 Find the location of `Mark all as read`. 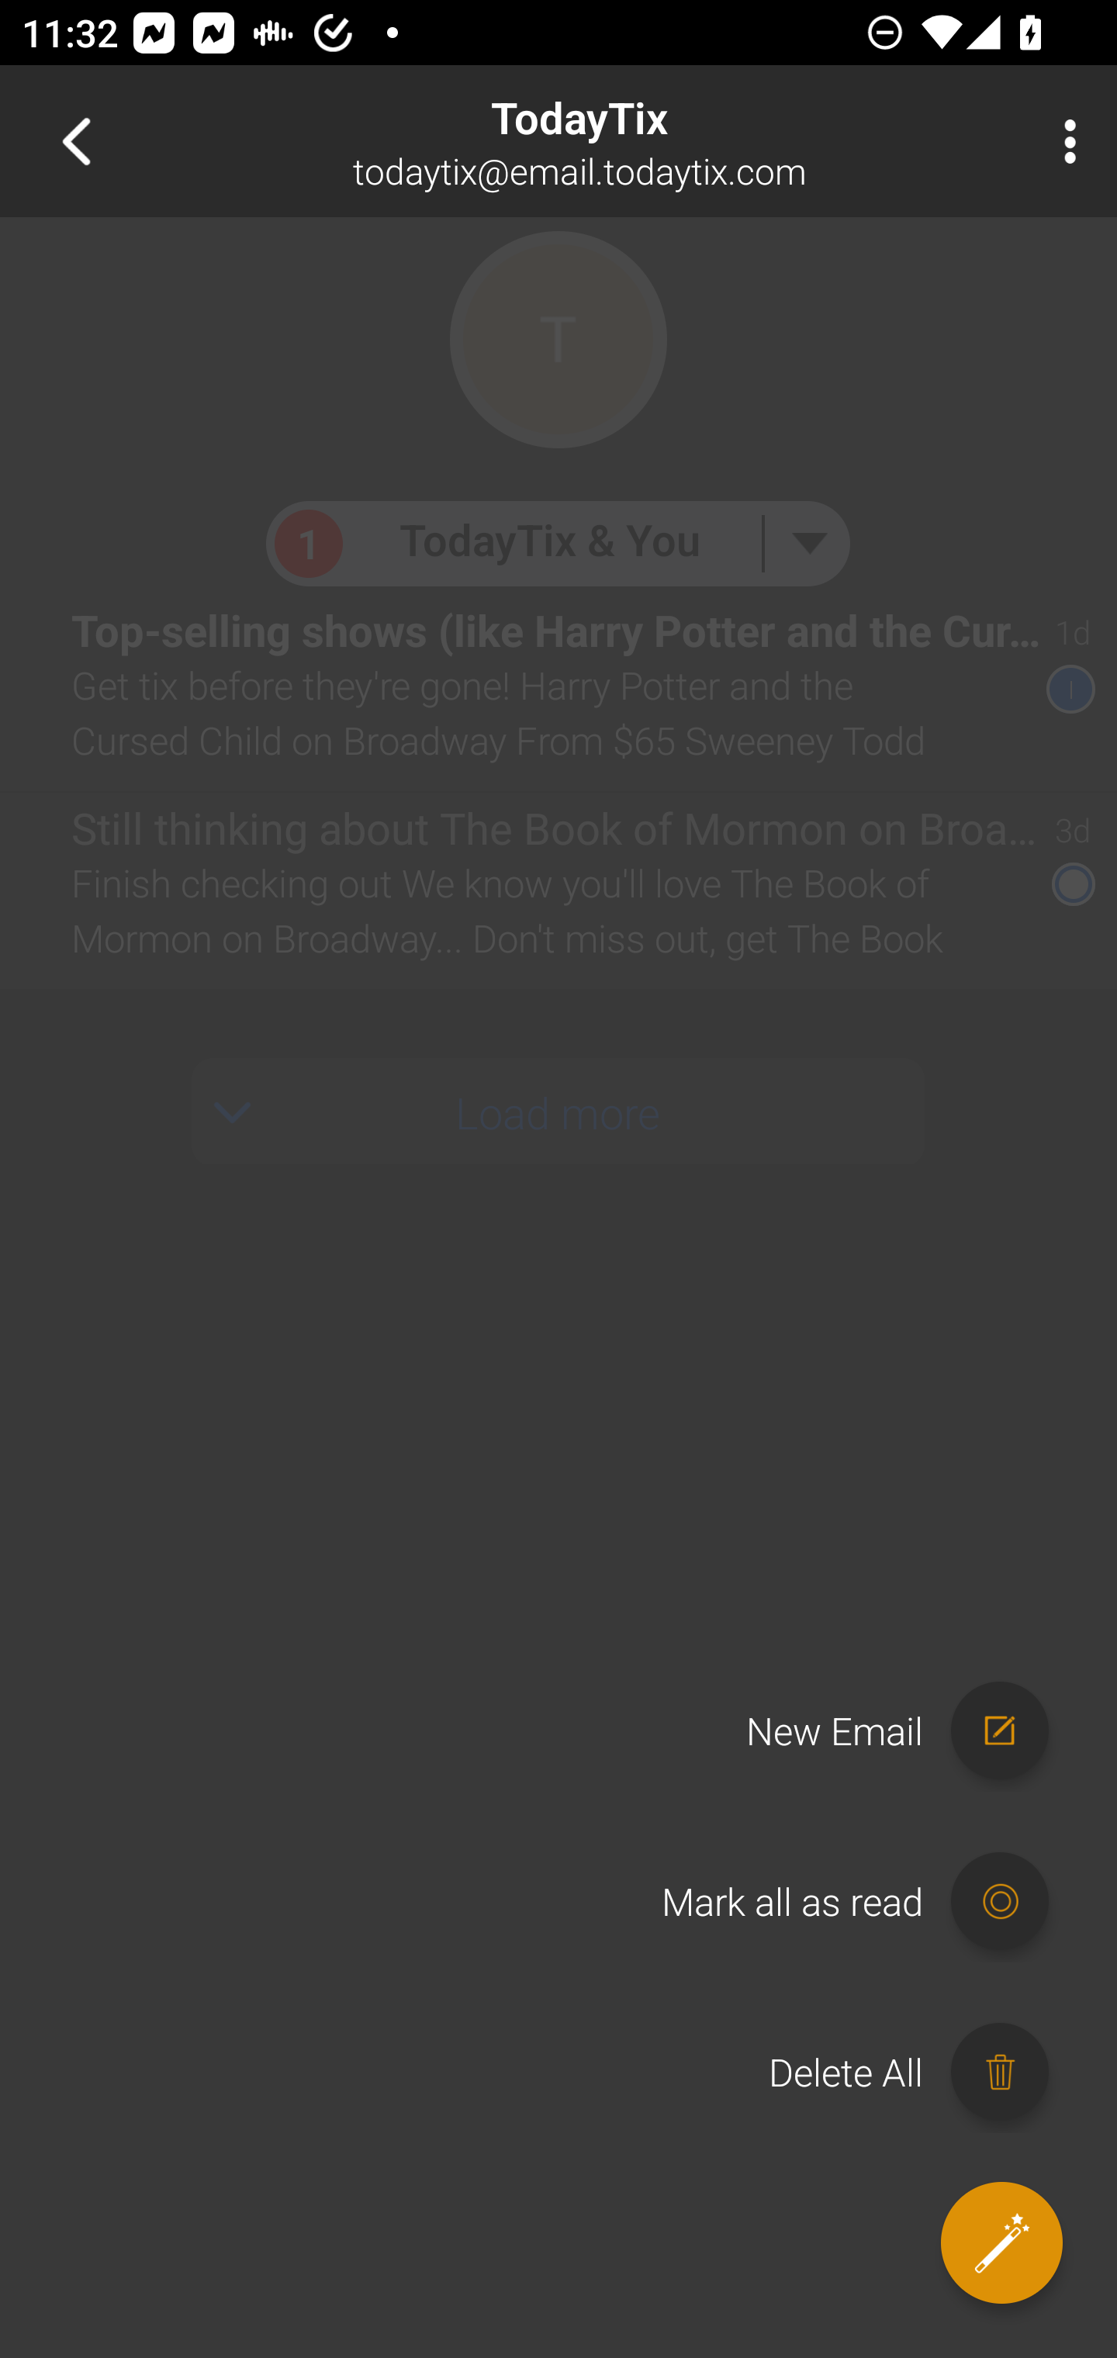

Mark all as read is located at coordinates (869, 1902).